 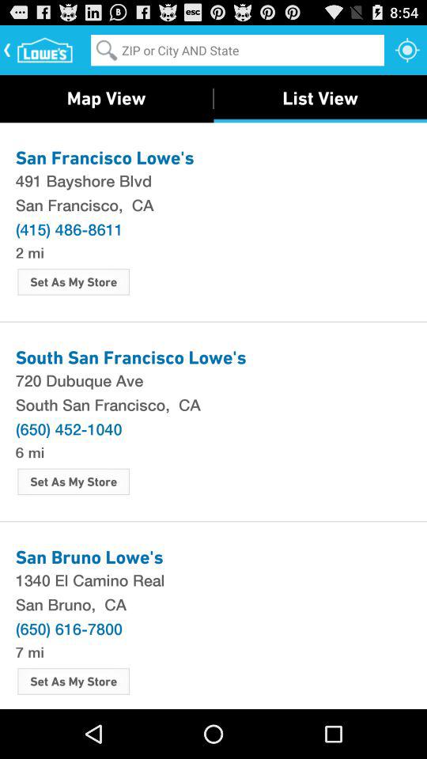 I want to click on open 491 bayshore blvd, so click(x=213, y=180).